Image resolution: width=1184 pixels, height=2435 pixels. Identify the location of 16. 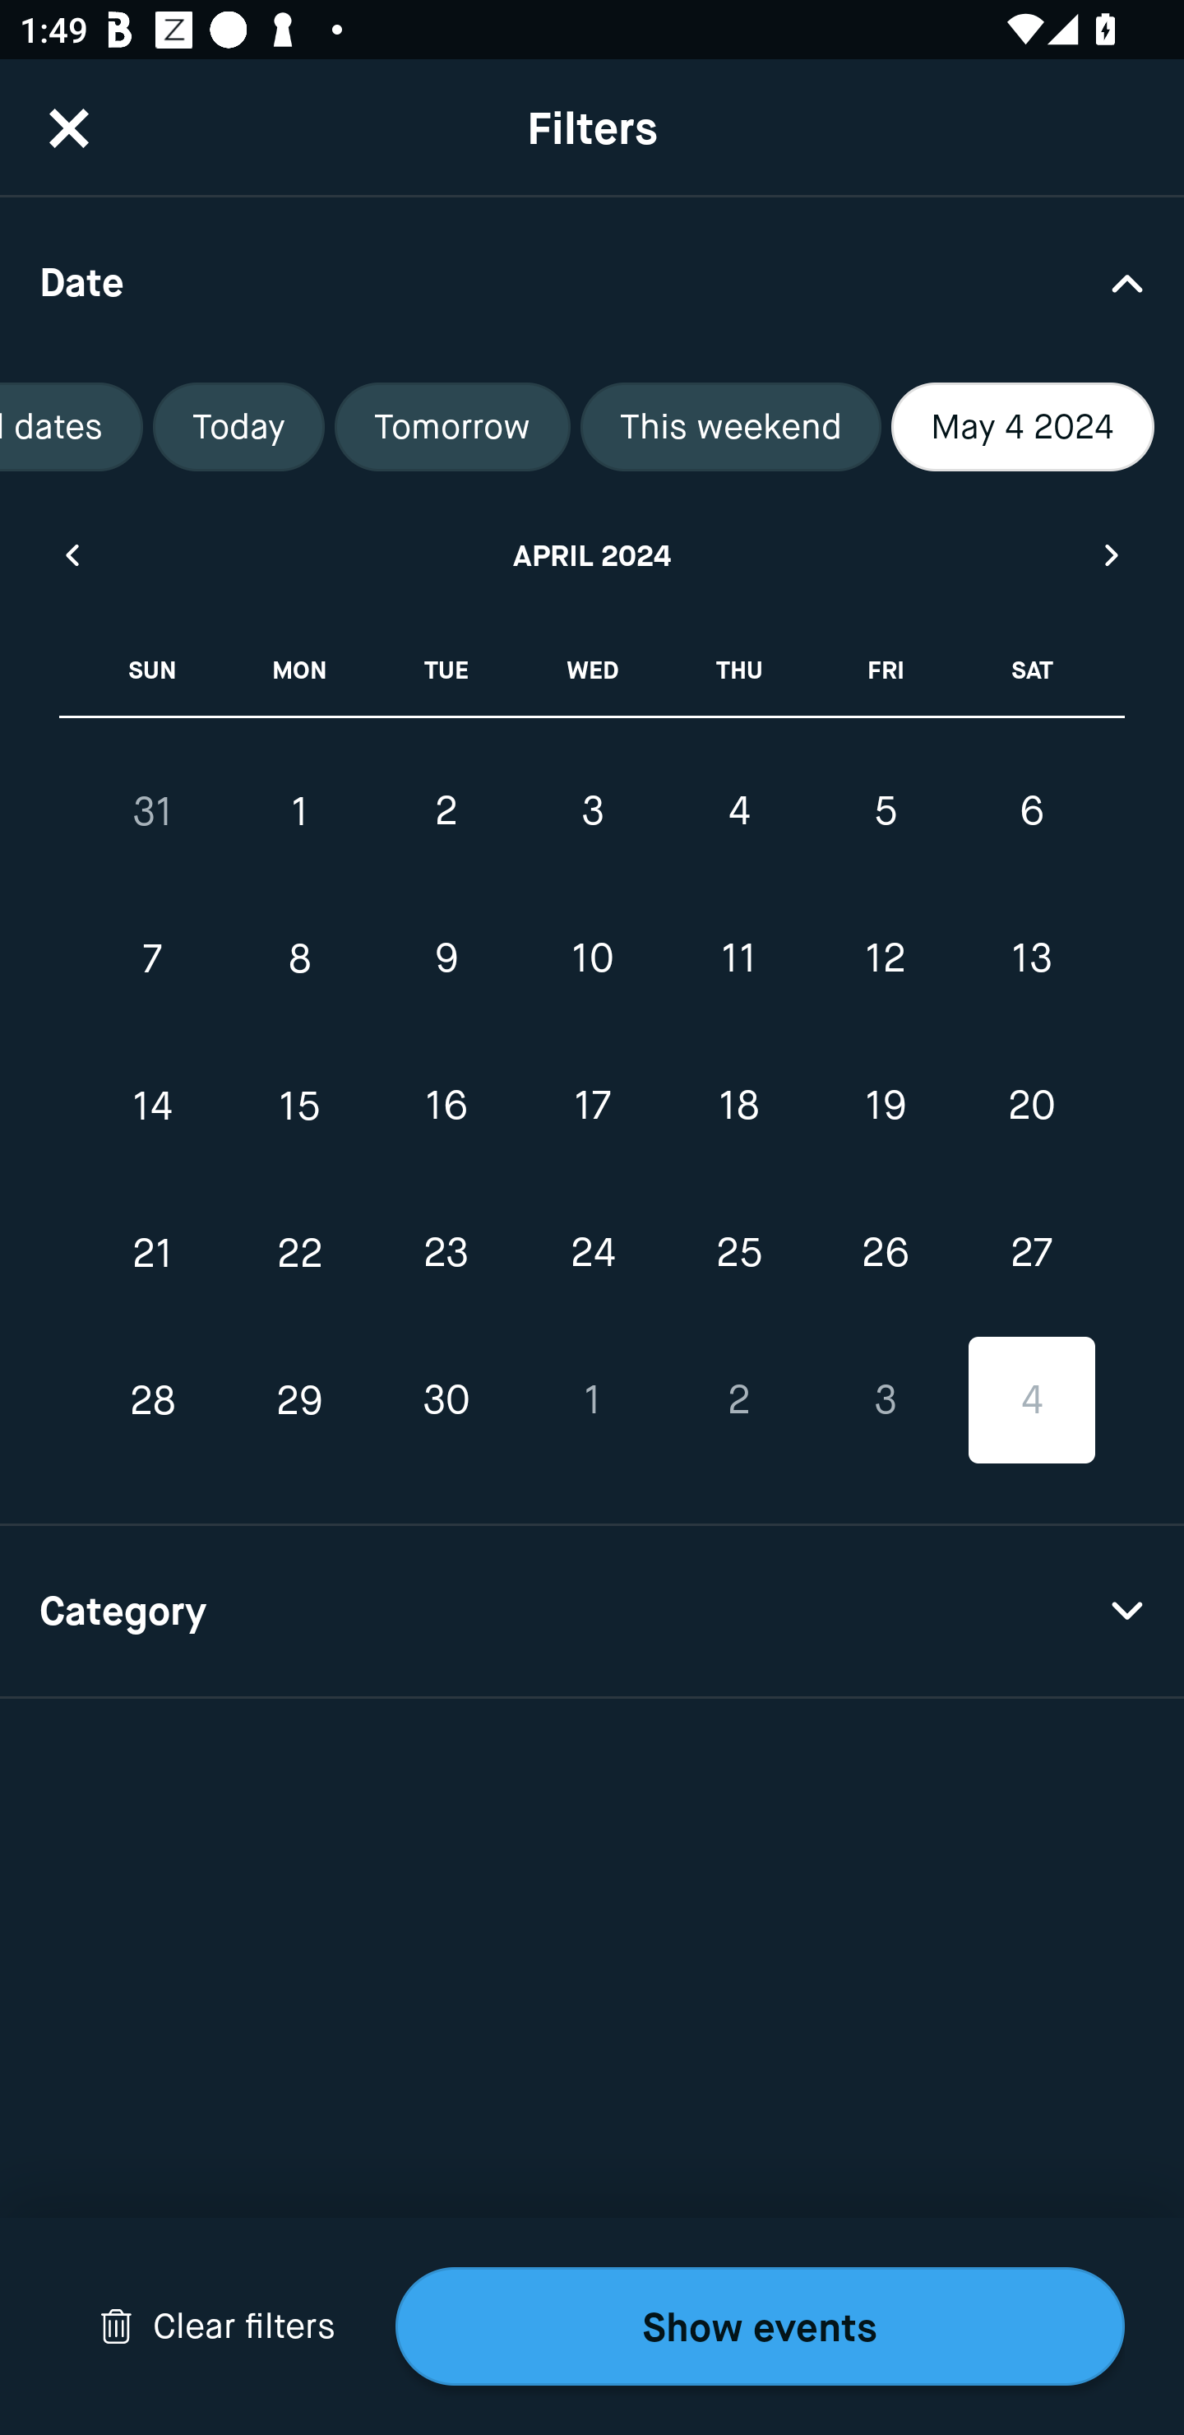
(446, 1106).